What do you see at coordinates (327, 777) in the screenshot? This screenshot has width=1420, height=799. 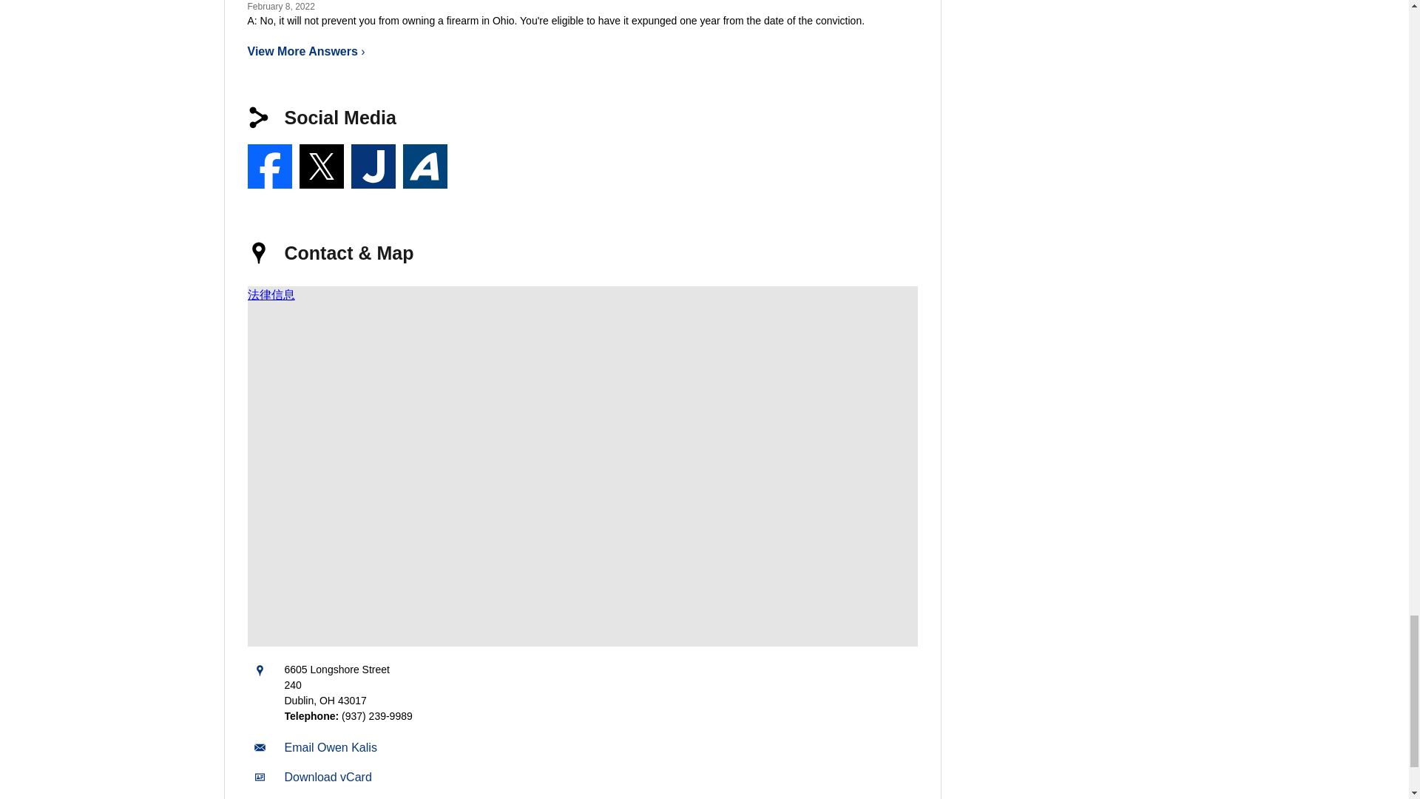 I see `Download vCard` at bounding box center [327, 777].